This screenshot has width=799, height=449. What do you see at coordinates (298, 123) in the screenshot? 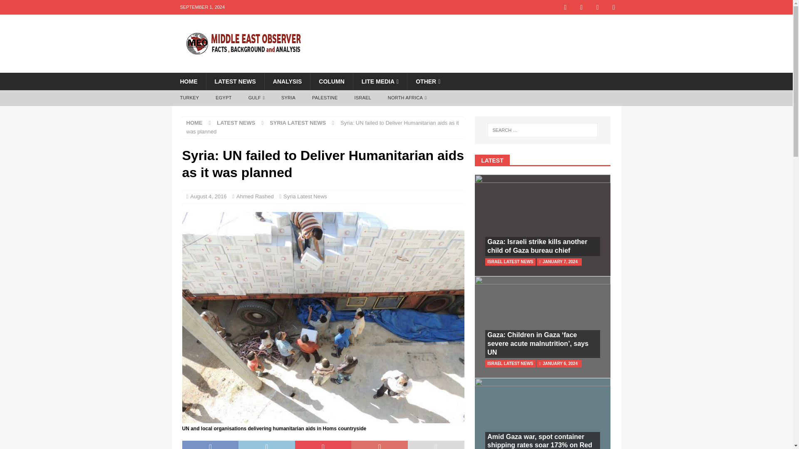
I see `SYRIA LATEST NEWS` at bounding box center [298, 123].